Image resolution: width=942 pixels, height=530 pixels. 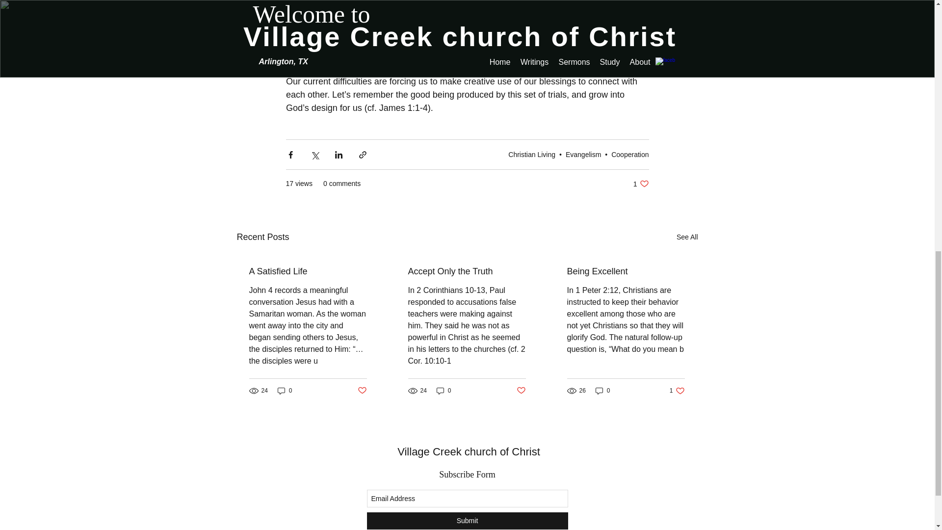 I want to click on 0, so click(x=626, y=271).